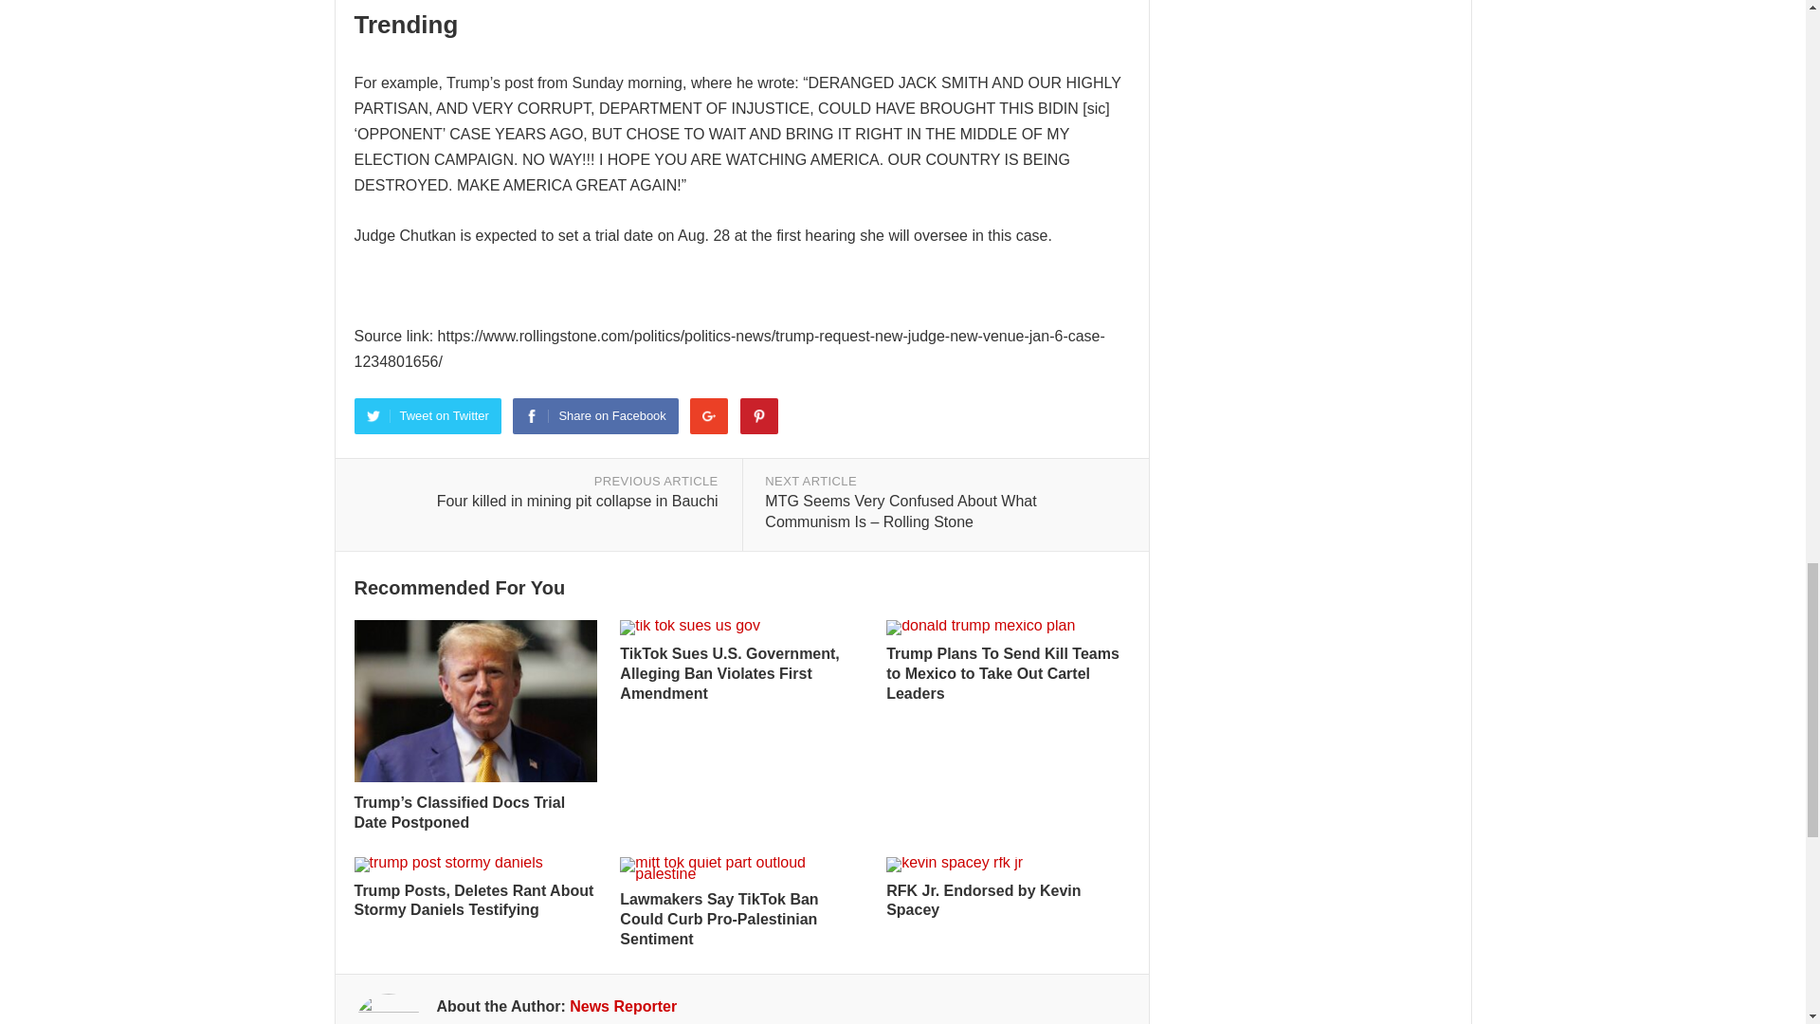 This screenshot has height=1024, width=1820. I want to click on Pinterest, so click(759, 415).